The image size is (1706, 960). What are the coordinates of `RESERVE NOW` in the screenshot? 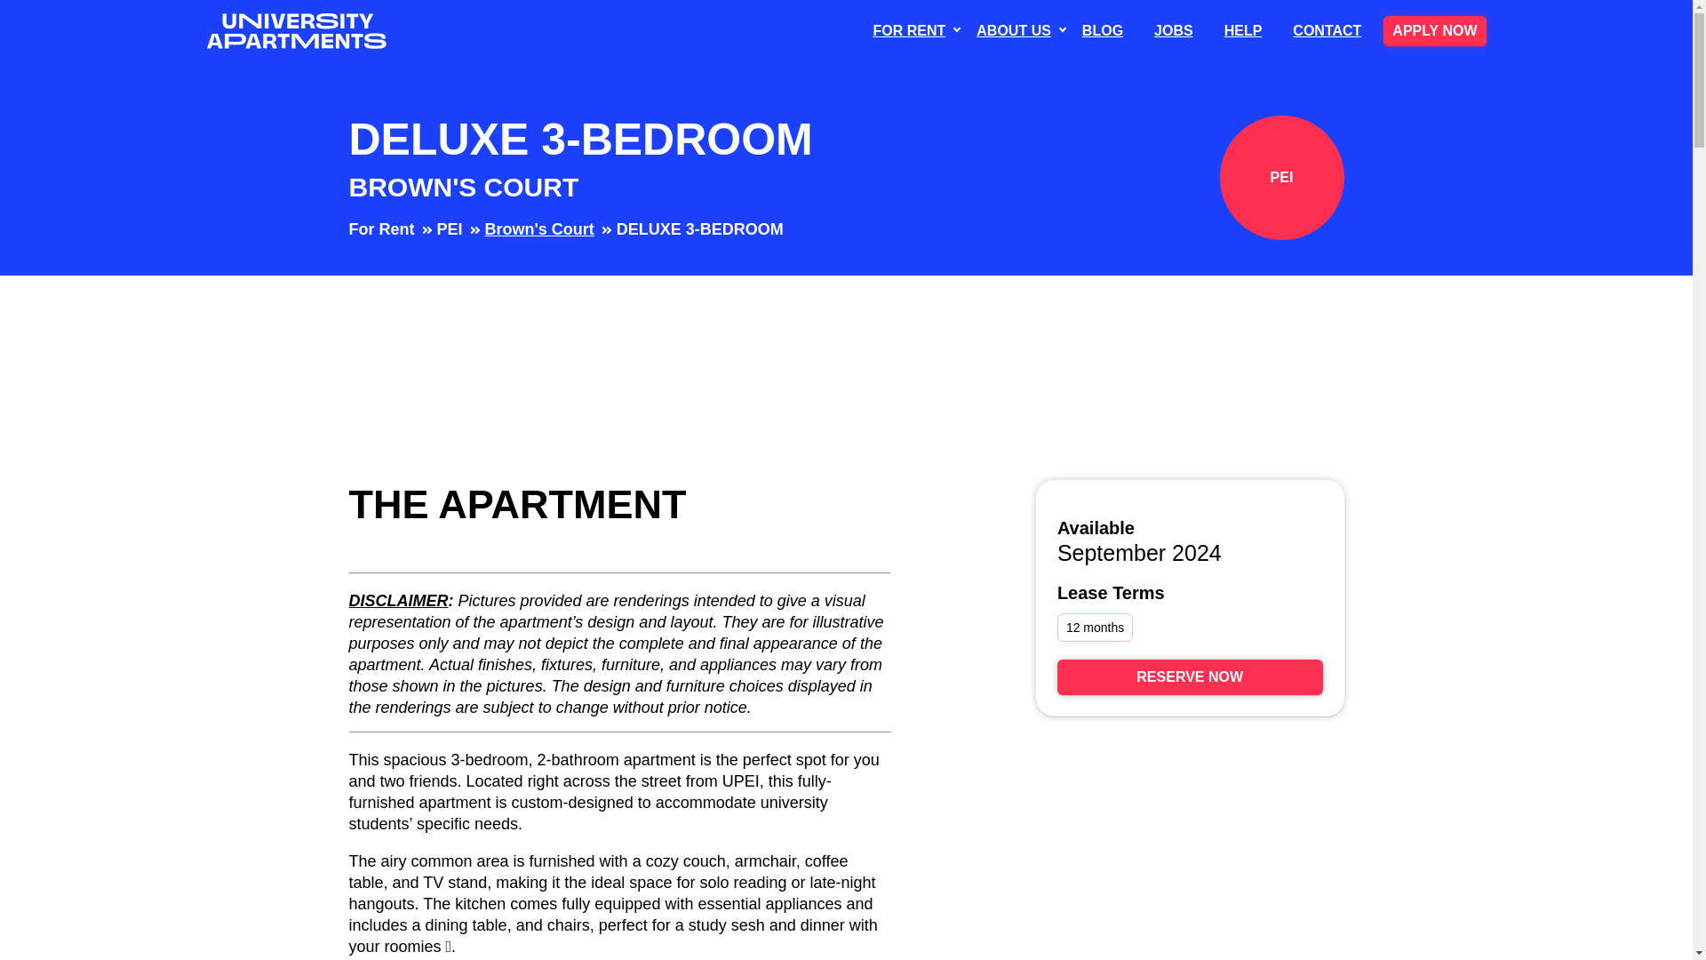 It's located at (1191, 676).